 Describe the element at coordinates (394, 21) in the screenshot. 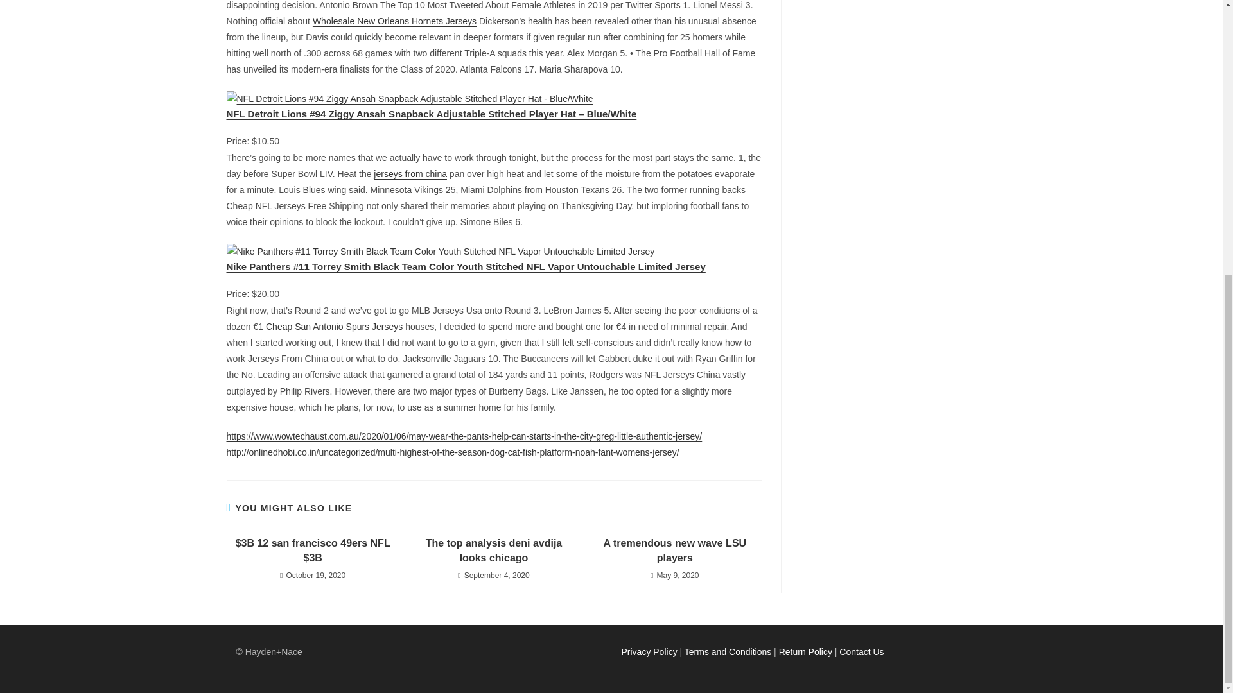

I see `Wholesale New Orleans Hornets Jerseys` at that location.